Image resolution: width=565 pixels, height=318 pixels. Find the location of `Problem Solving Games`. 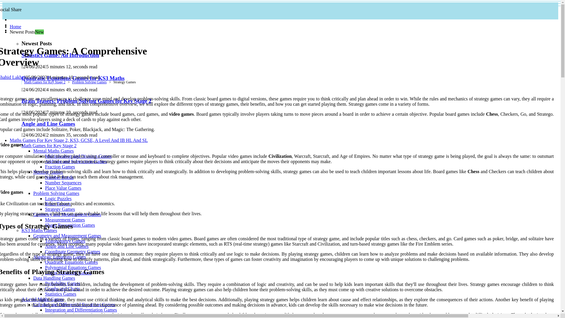

Problem Solving Games is located at coordinates (56, 193).